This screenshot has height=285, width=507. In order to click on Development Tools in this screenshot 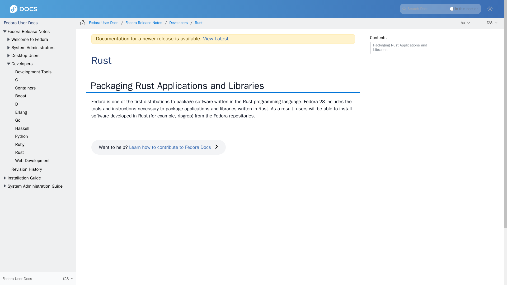, I will do `click(33, 72)`.